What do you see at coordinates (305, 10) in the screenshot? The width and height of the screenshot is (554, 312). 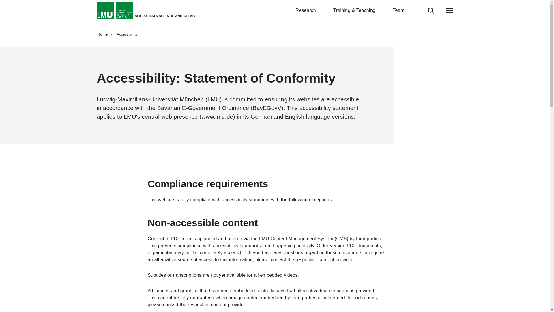 I see `Research` at bounding box center [305, 10].